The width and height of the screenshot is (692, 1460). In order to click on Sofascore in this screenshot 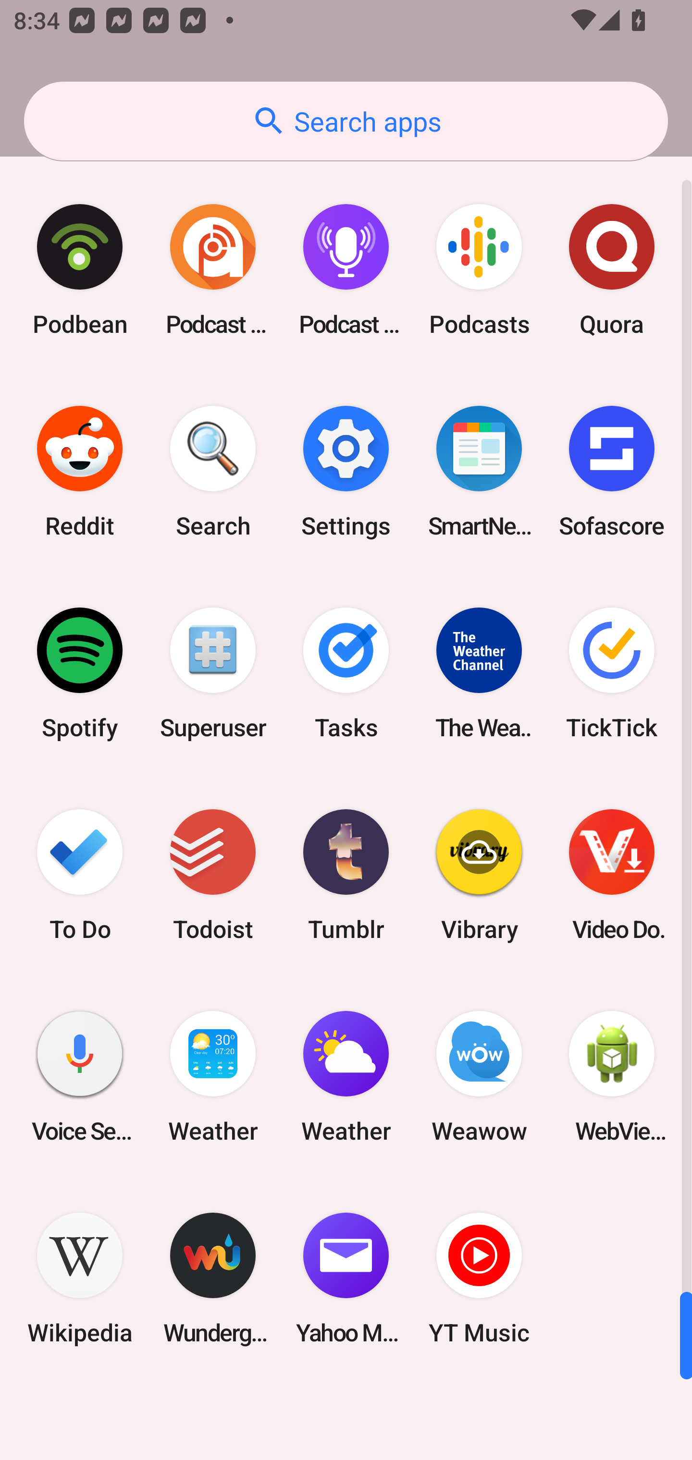, I will do `click(612, 472)`.